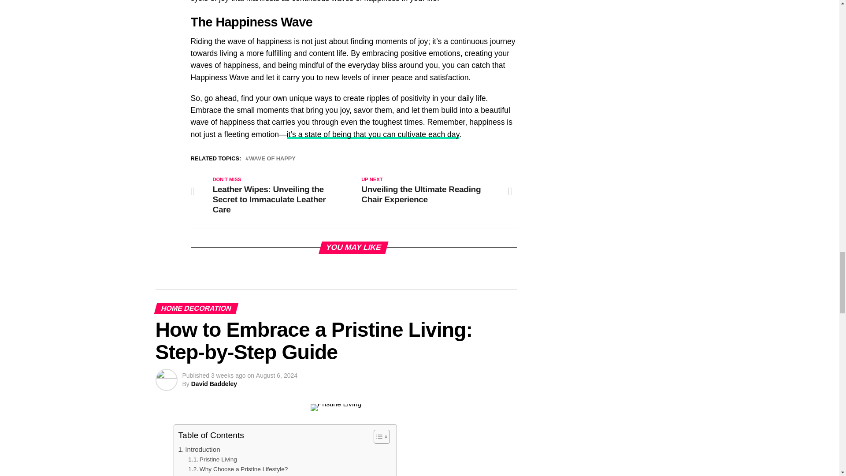  I want to click on Posts by David Baddeley, so click(214, 383).